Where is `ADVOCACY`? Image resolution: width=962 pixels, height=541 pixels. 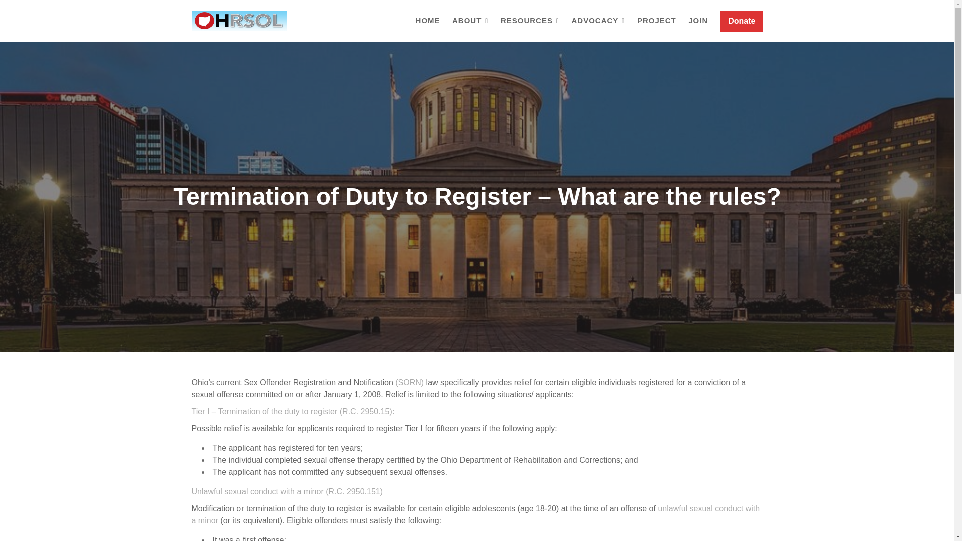 ADVOCACY is located at coordinates (598, 21).